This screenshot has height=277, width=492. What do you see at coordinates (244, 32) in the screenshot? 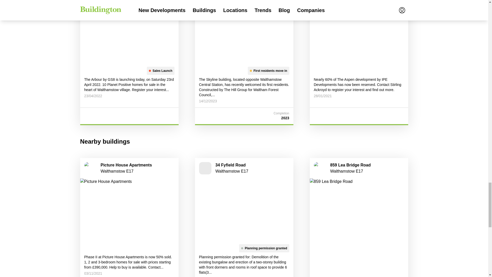
I see `Skyline` at bounding box center [244, 32].